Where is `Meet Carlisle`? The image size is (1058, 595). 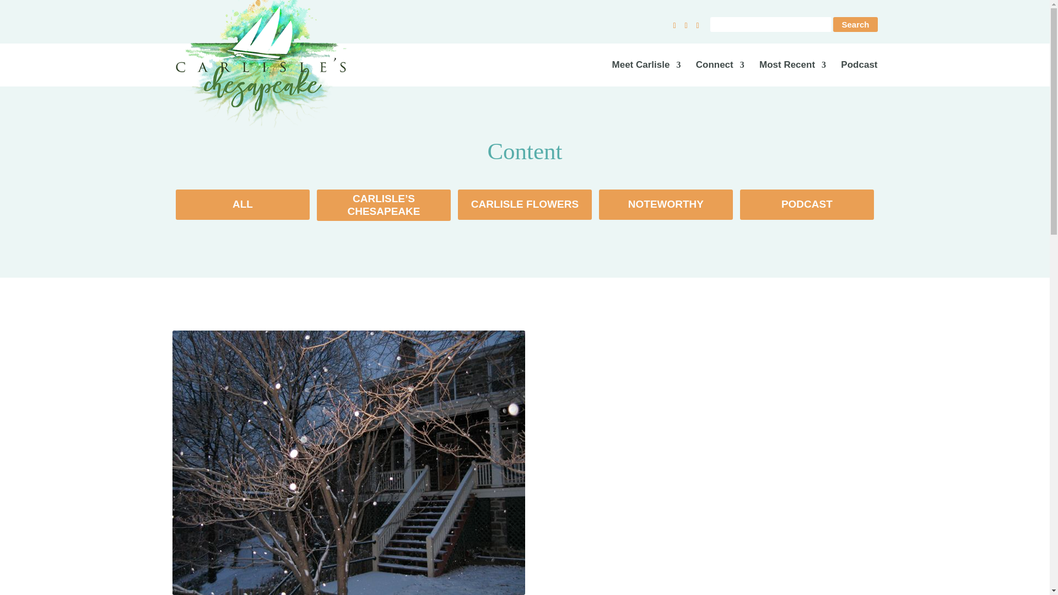
Meet Carlisle is located at coordinates (647, 74).